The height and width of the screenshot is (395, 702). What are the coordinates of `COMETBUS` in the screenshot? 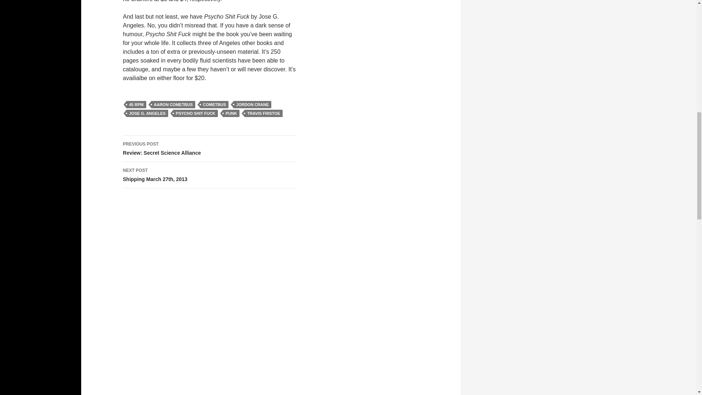 It's located at (214, 105).